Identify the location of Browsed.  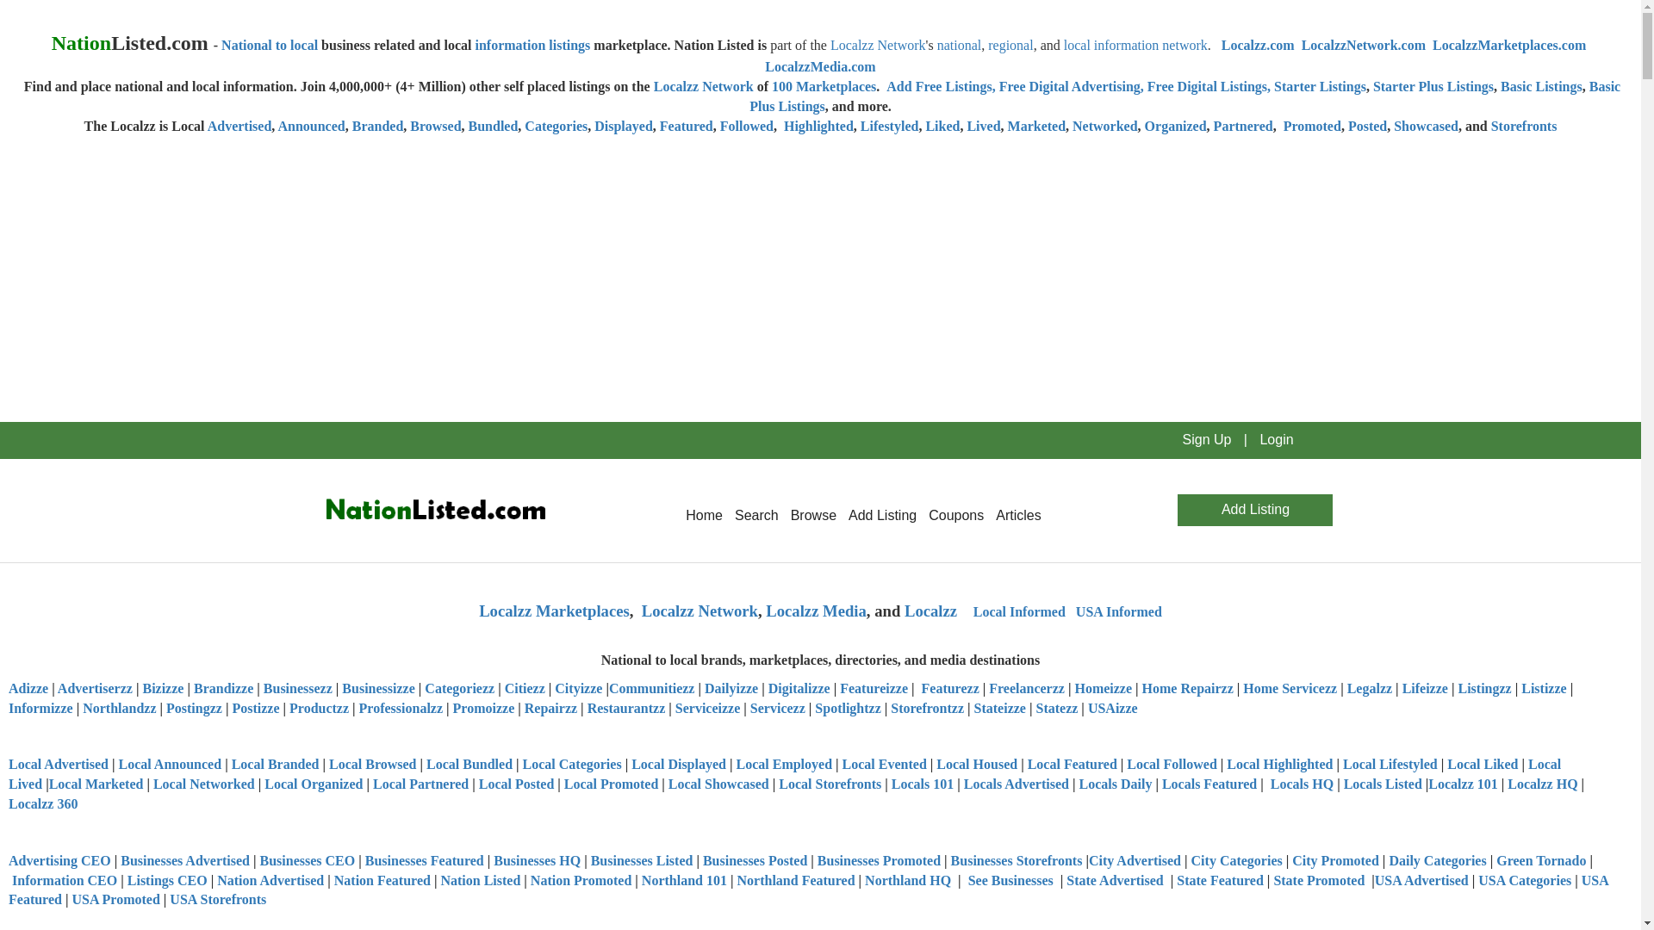
(436, 126).